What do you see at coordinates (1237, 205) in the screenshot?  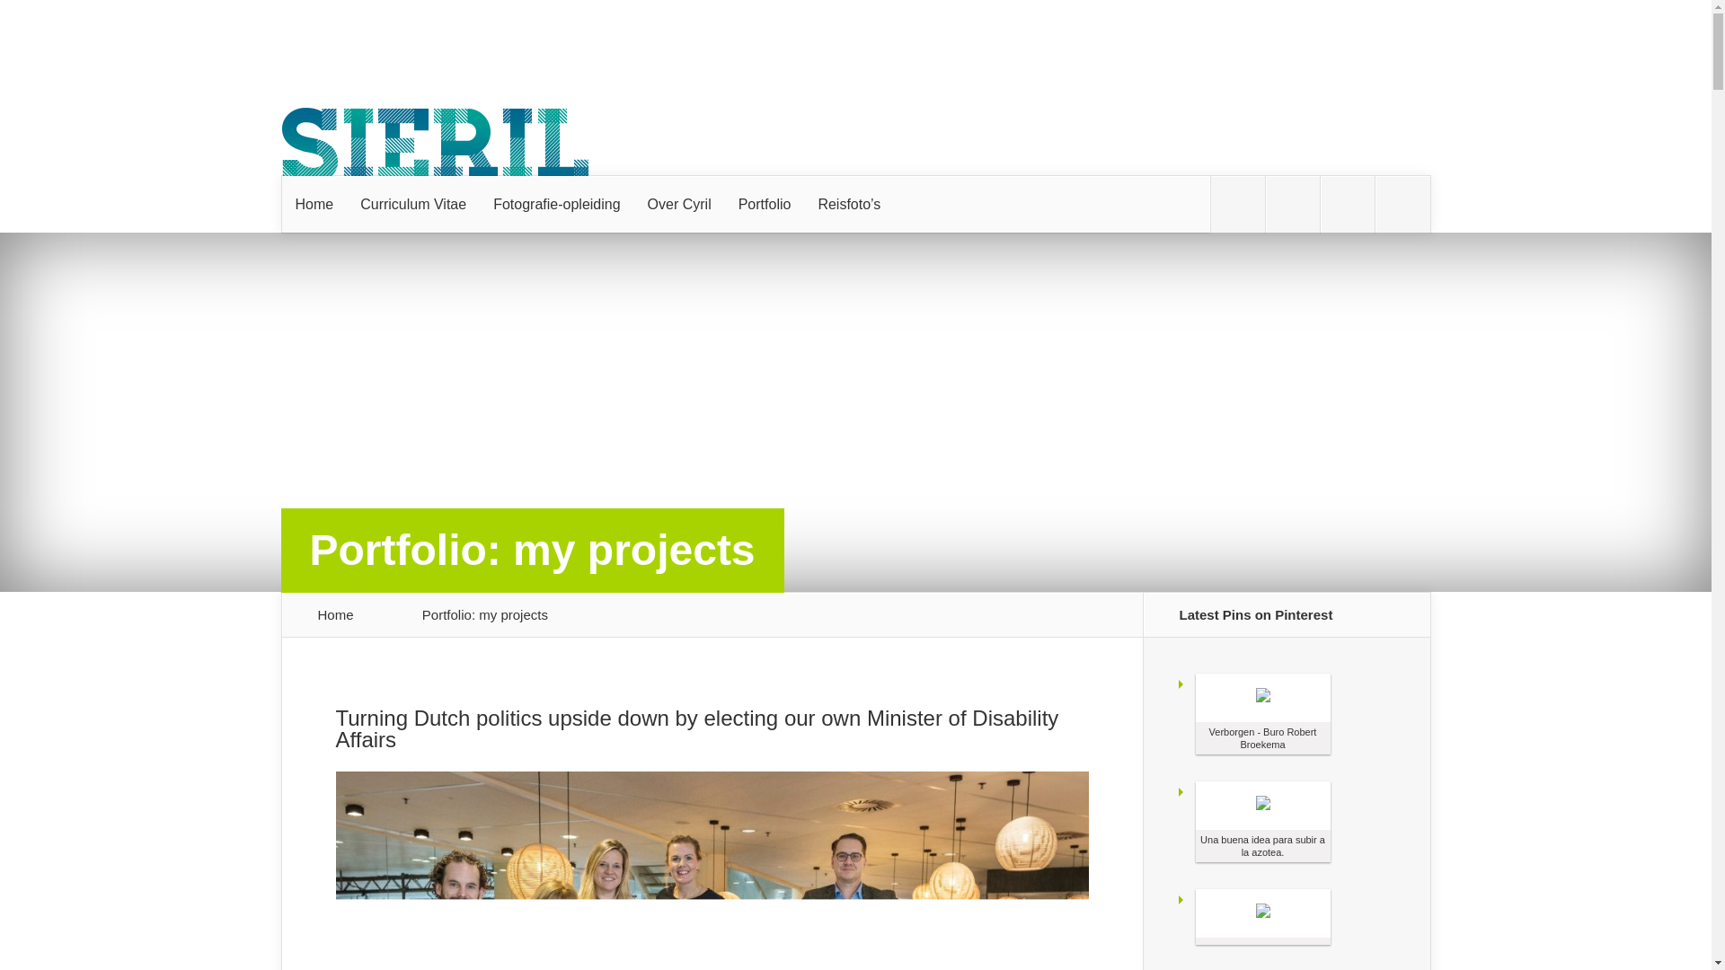 I see `Follow us on Twitter` at bounding box center [1237, 205].